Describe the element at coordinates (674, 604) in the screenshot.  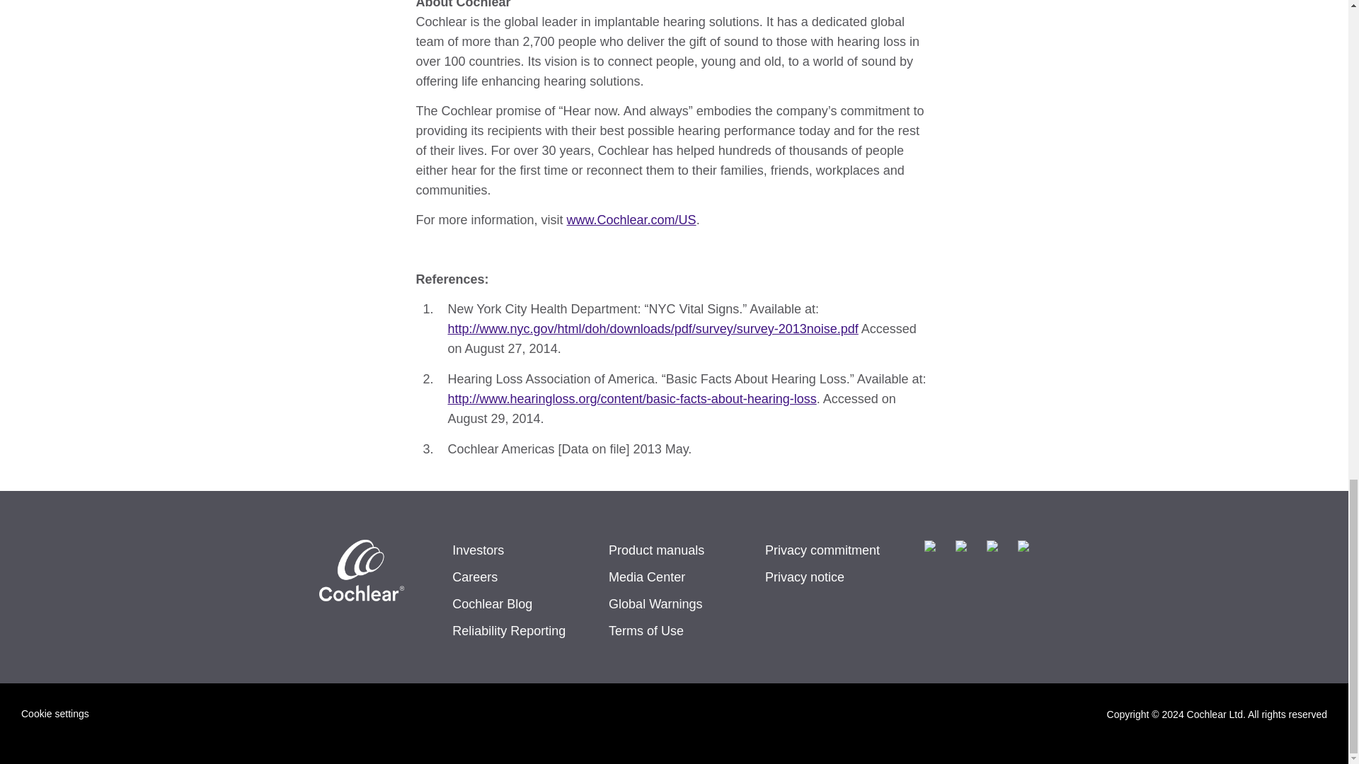
I see `Global Warnings` at that location.